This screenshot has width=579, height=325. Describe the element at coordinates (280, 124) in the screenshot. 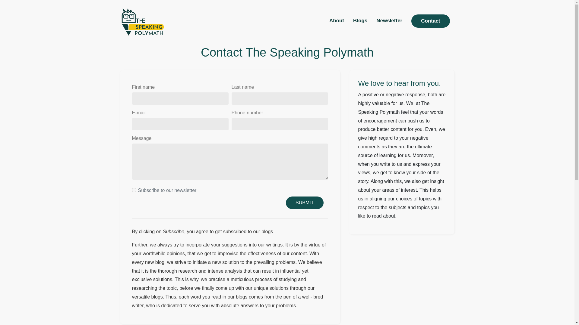

I see `only 10 digits allowed` at that location.